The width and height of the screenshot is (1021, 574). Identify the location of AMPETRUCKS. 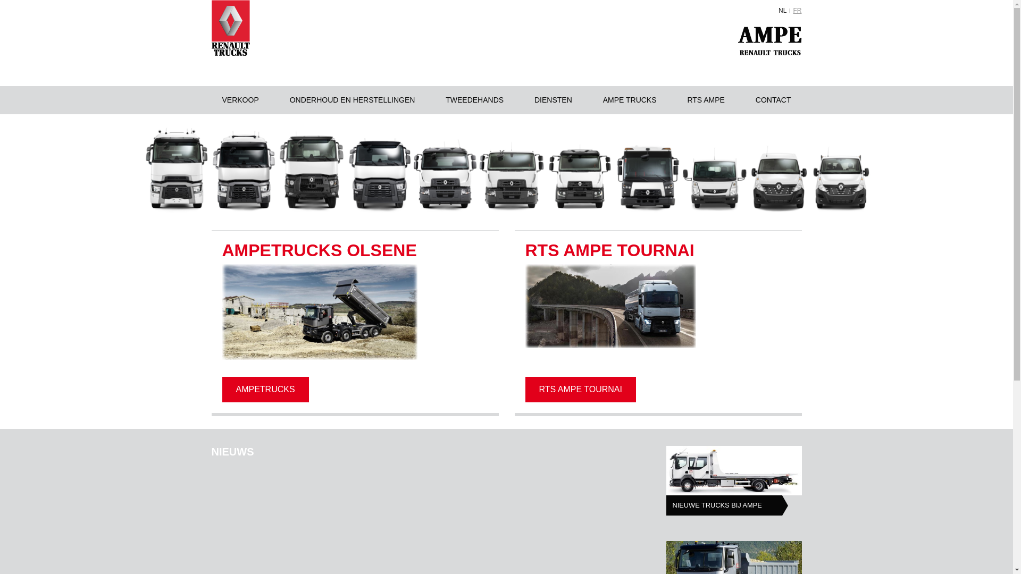
(266, 390).